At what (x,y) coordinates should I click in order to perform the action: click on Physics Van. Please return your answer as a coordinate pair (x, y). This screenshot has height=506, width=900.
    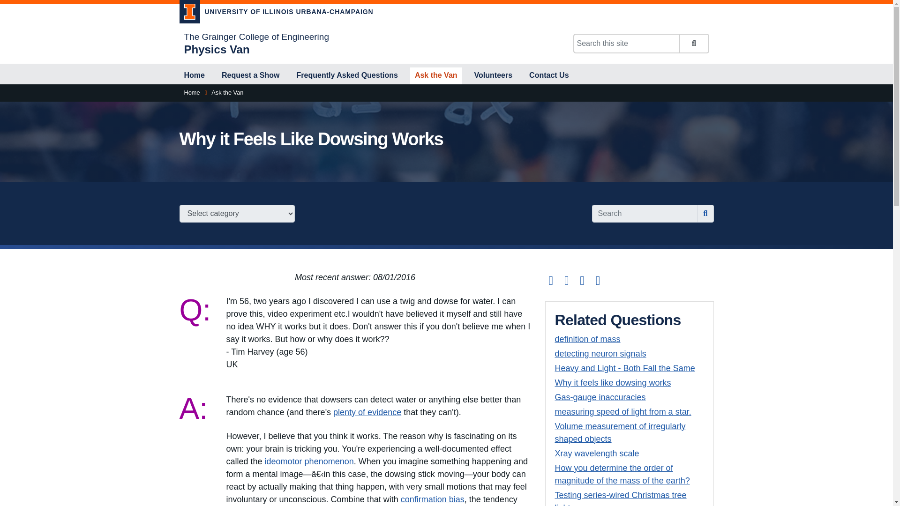
    Looking at the image, I should click on (216, 49).